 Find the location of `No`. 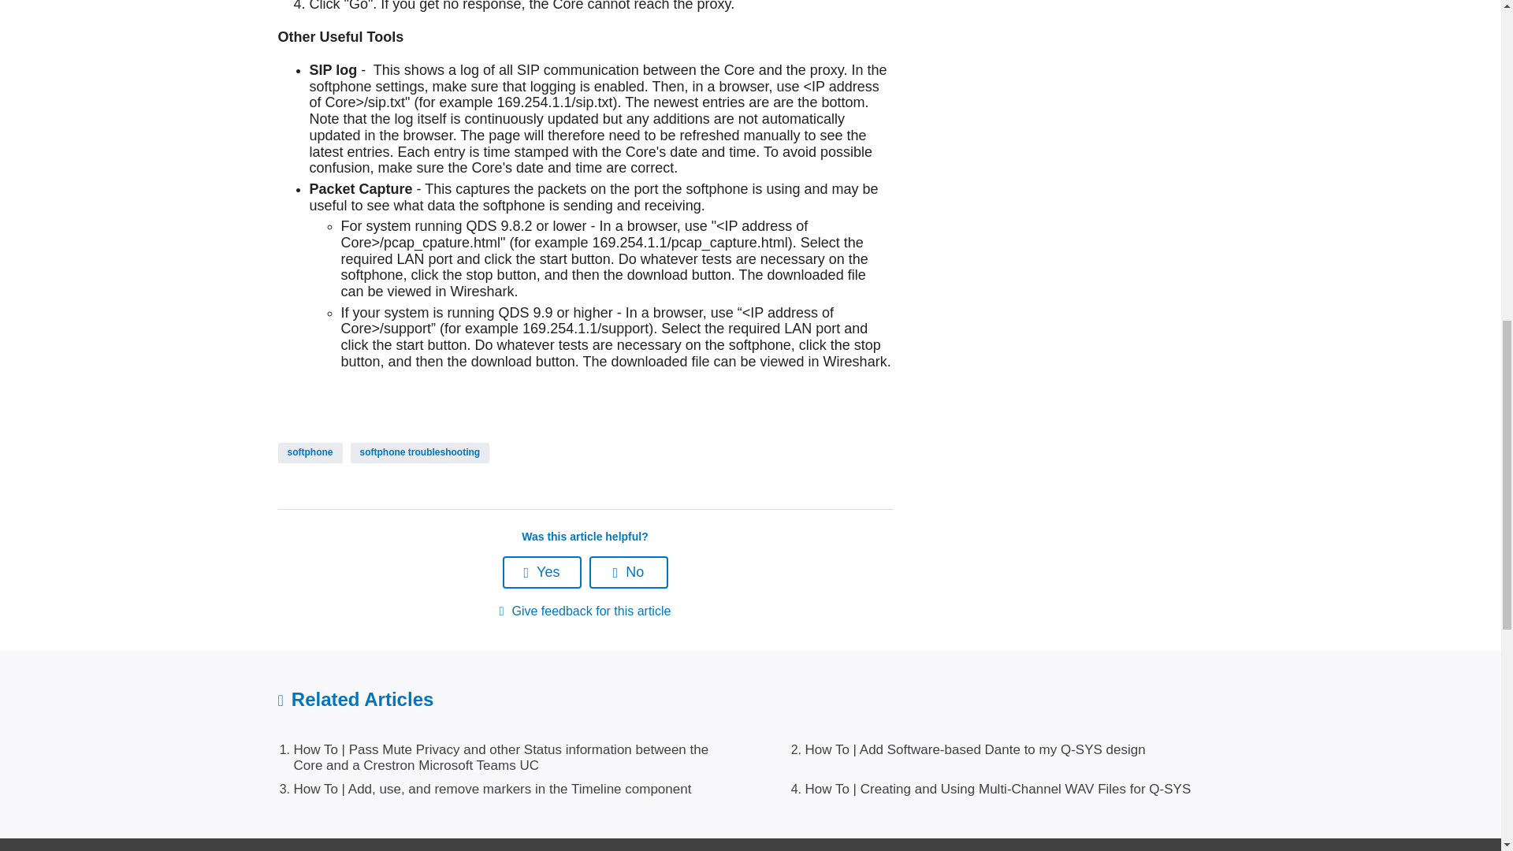

No is located at coordinates (629, 572).